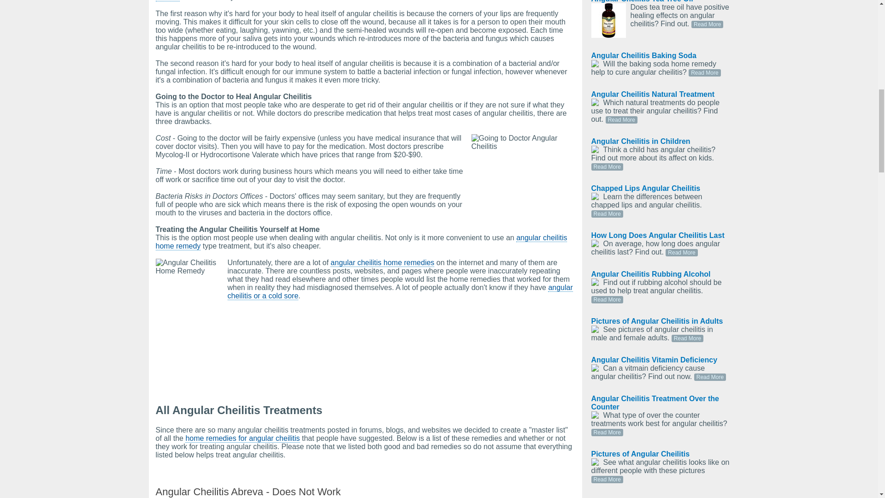 The width and height of the screenshot is (885, 498). What do you see at coordinates (361, 242) in the screenshot?
I see `angular cheilitis home remedy` at bounding box center [361, 242].